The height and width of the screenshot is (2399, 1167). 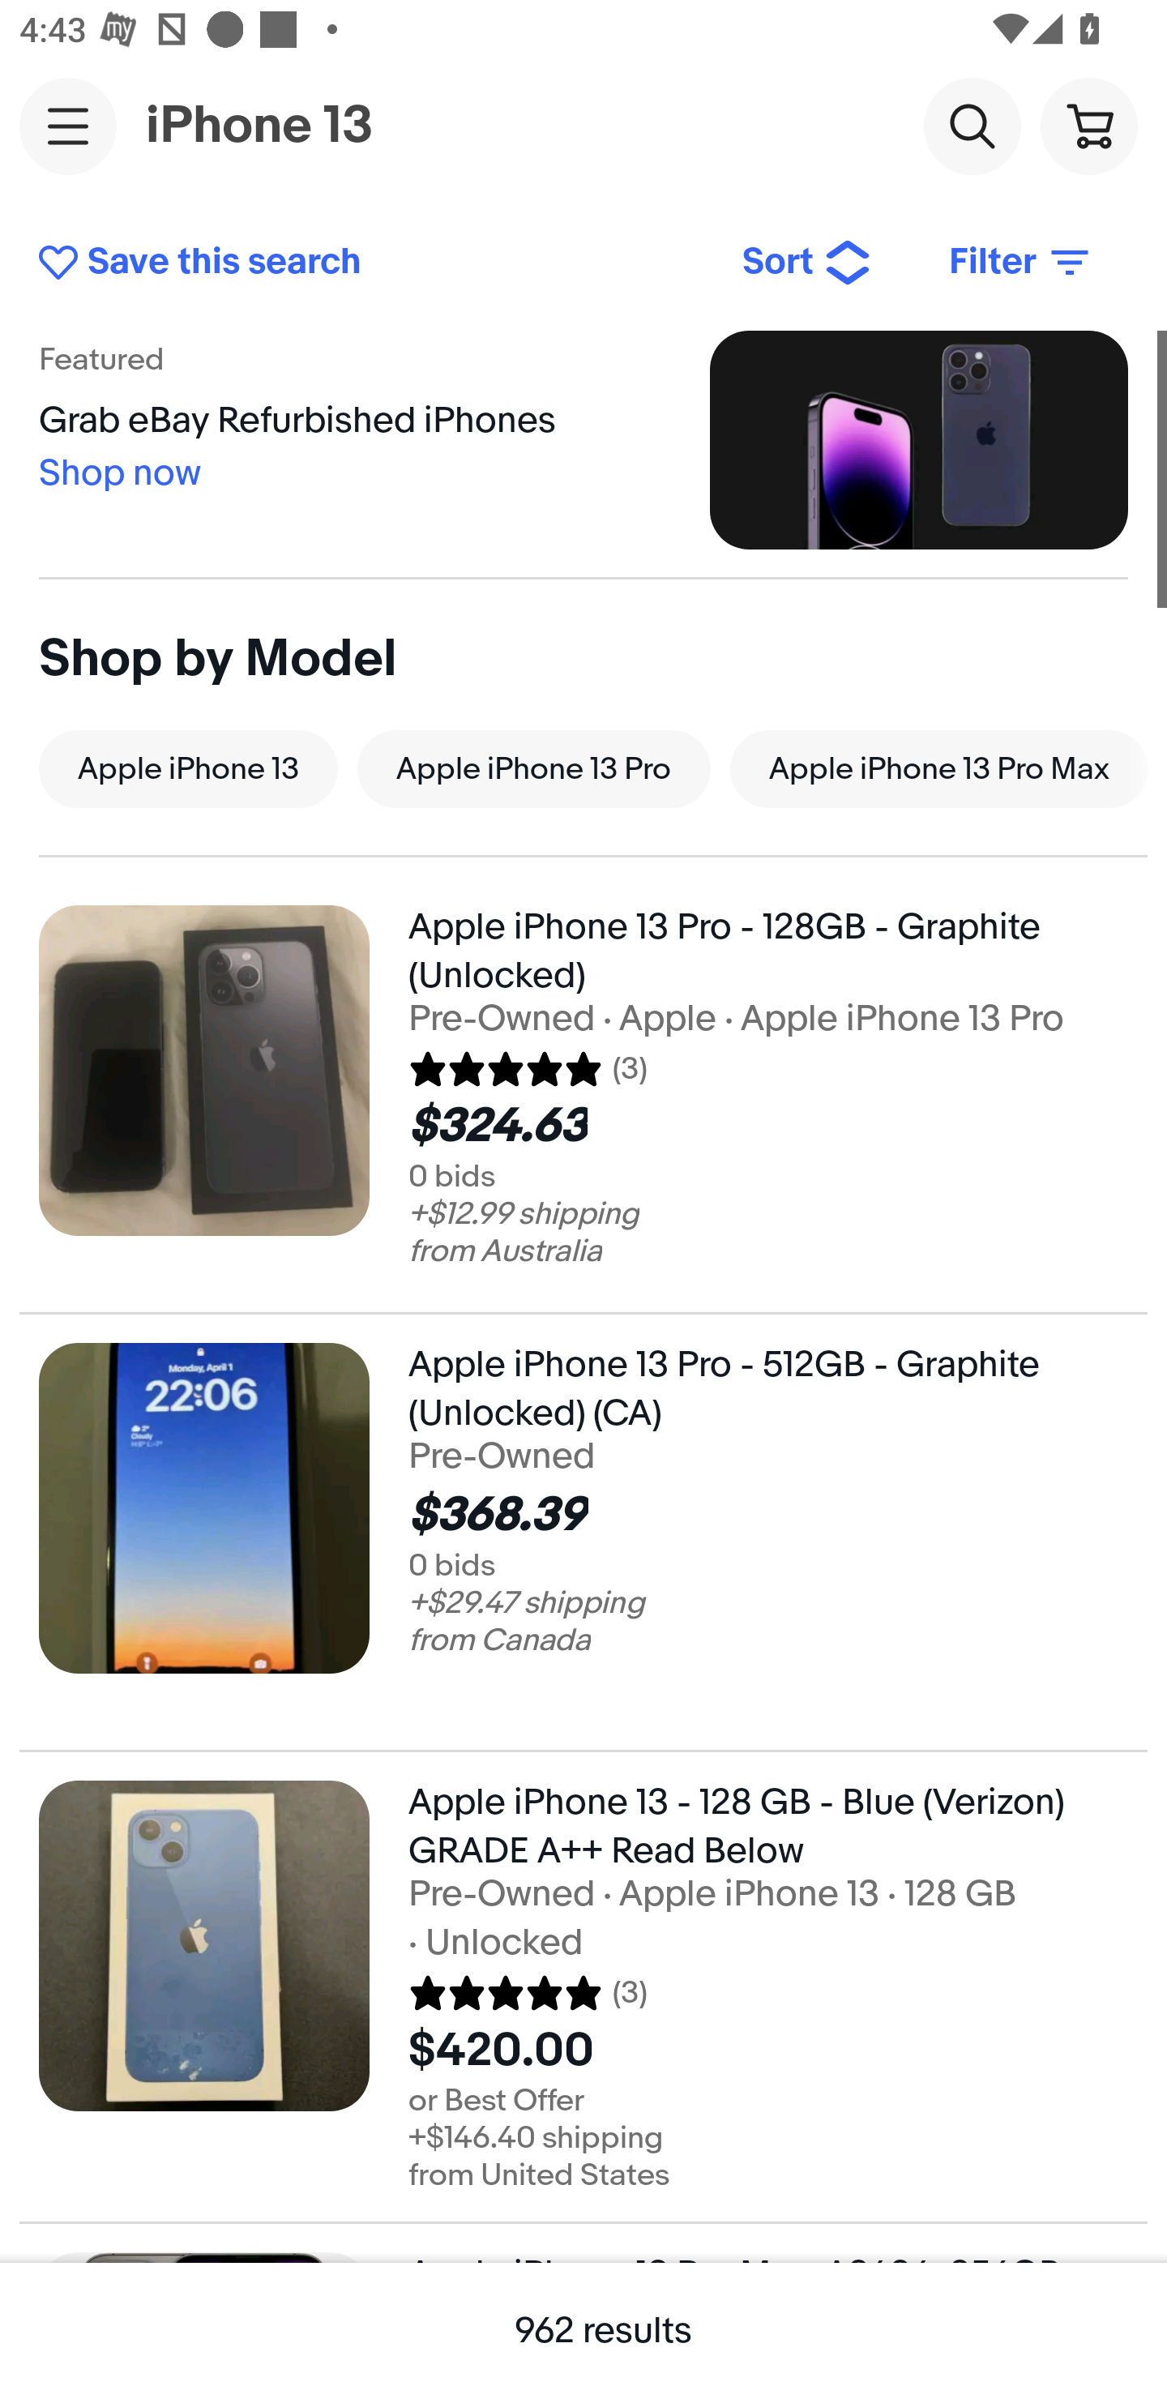 I want to click on Cart button shopping cart, so click(x=1088, y=125).